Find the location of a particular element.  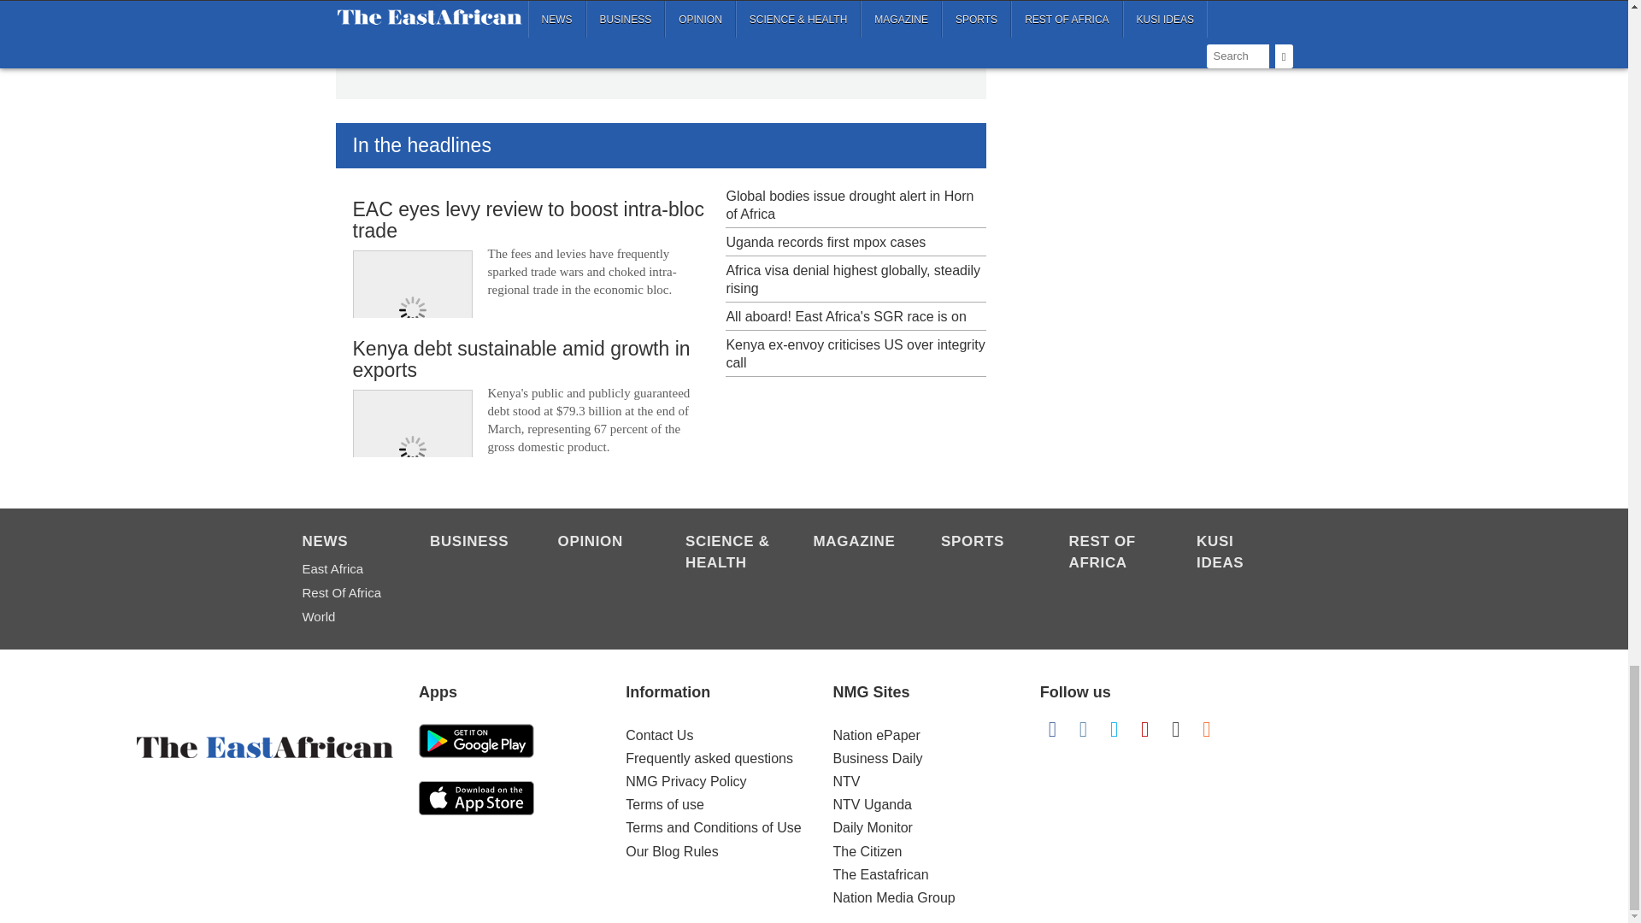

Rest of Africa is located at coordinates (1113, 554).